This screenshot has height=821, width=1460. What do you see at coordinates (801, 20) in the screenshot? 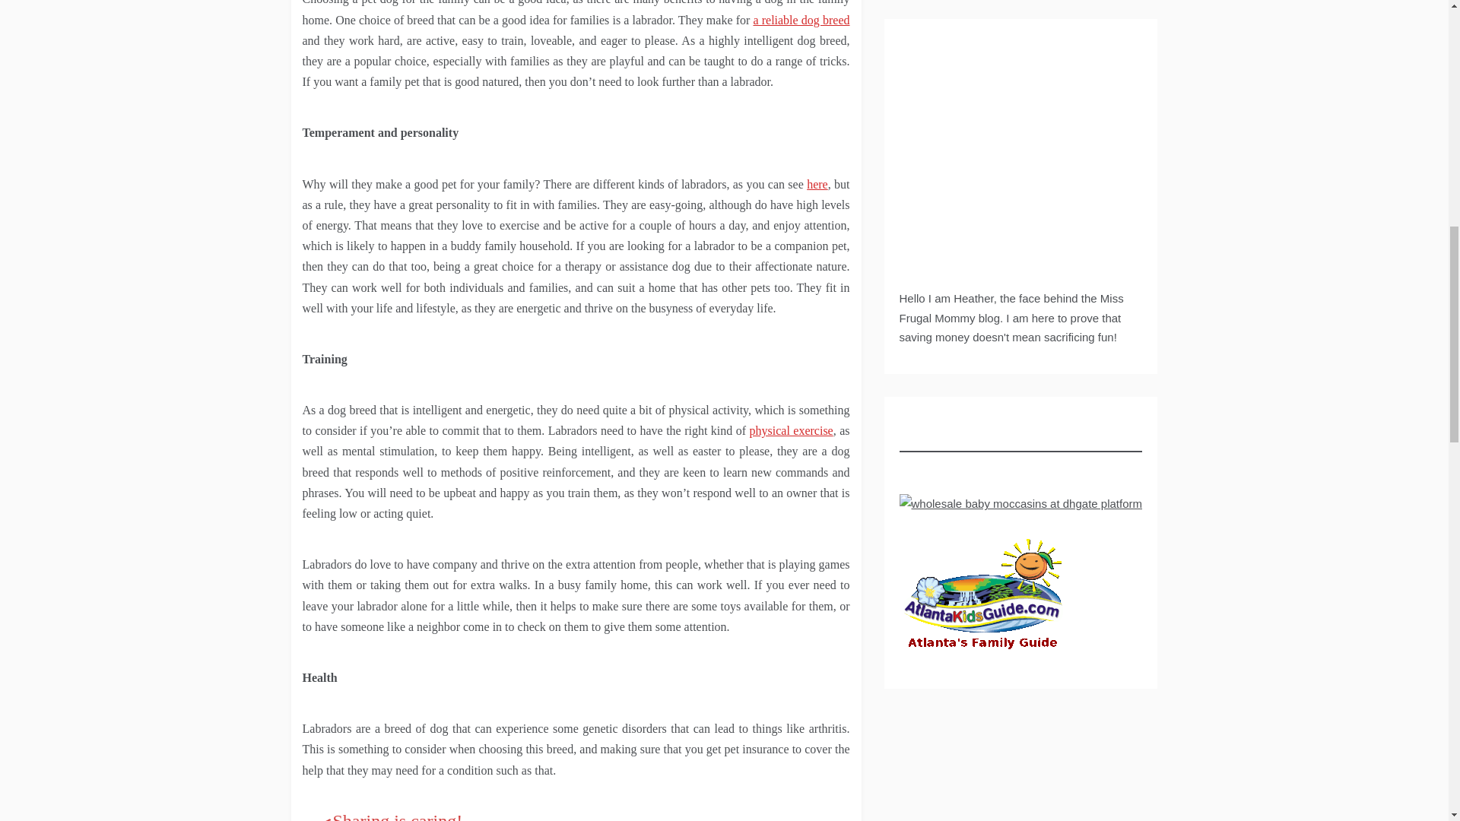
I see `a reliable dog breed` at bounding box center [801, 20].